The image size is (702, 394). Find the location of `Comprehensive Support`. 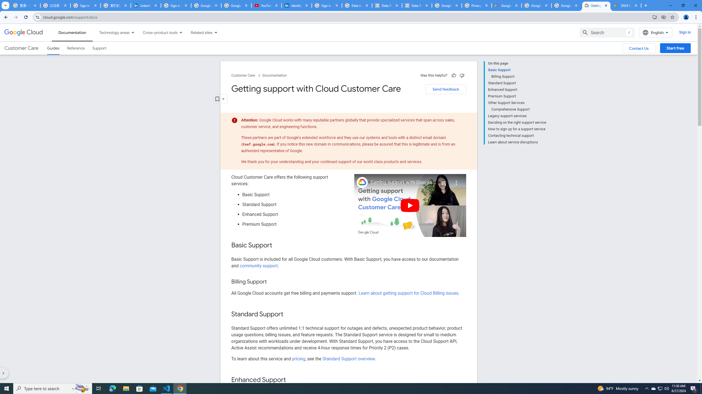

Comprehensive Support is located at coordinates (519, 109).